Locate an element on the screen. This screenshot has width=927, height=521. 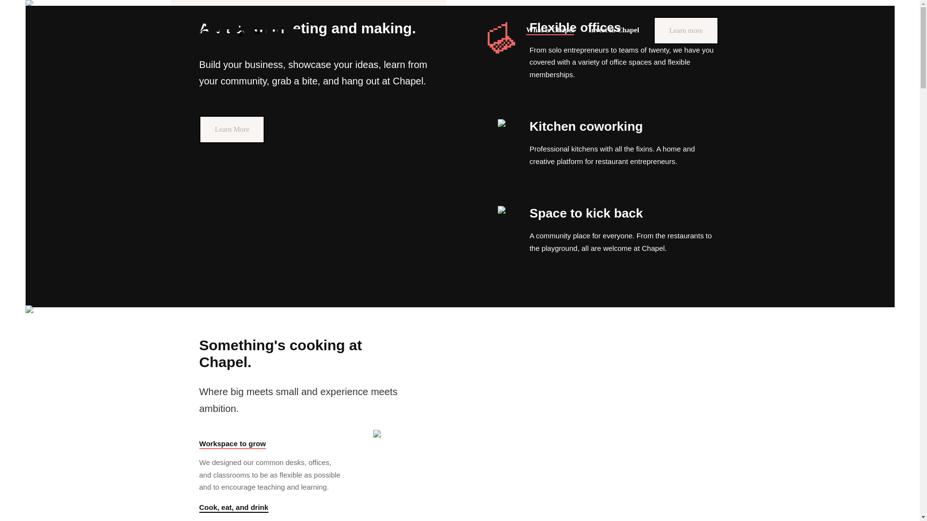
Learn more is located at coordinates (687, 31).